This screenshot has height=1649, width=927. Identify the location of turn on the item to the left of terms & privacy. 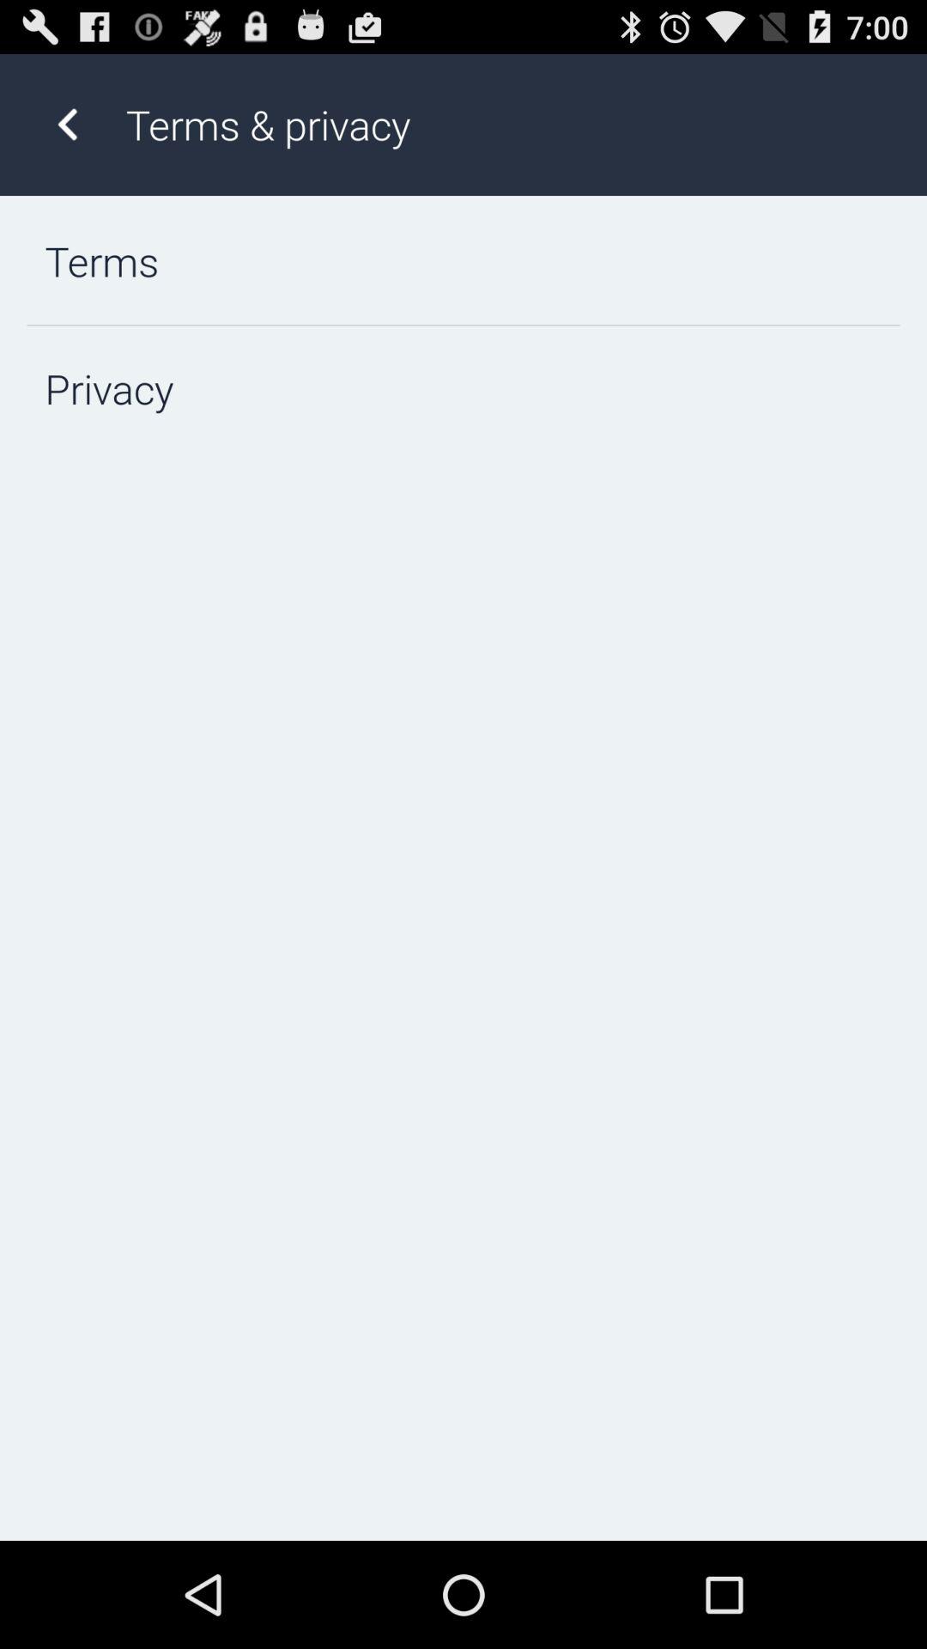
(67, 124).